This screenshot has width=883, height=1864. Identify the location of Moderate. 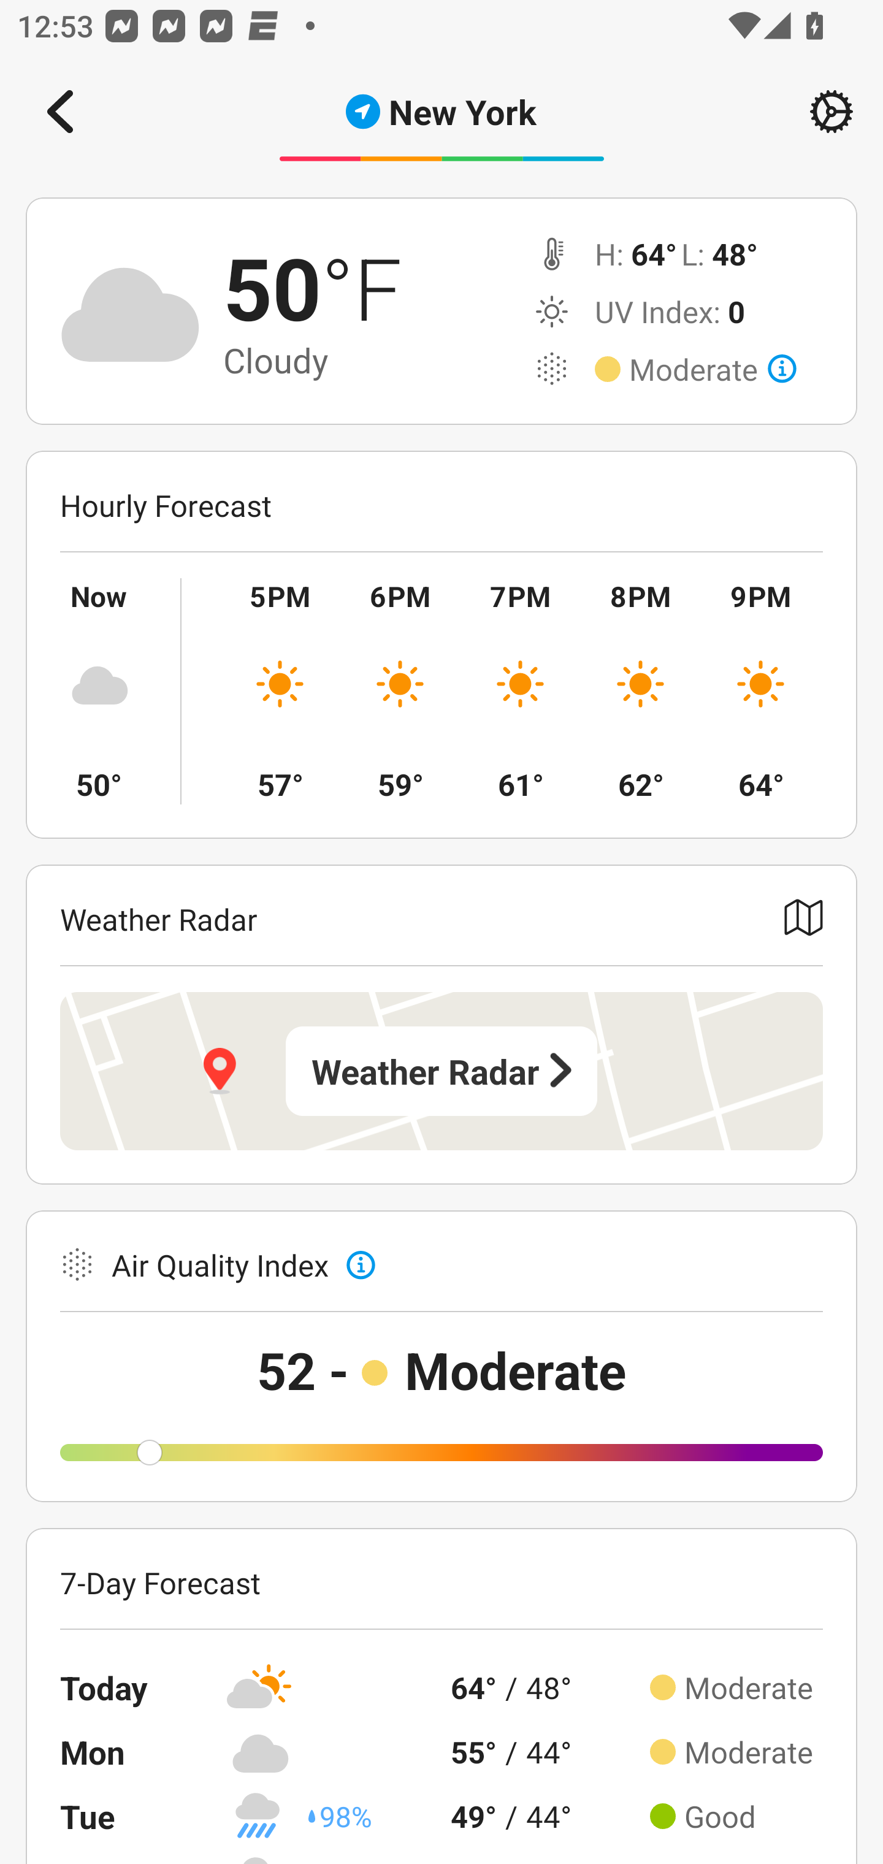
(713, 369).